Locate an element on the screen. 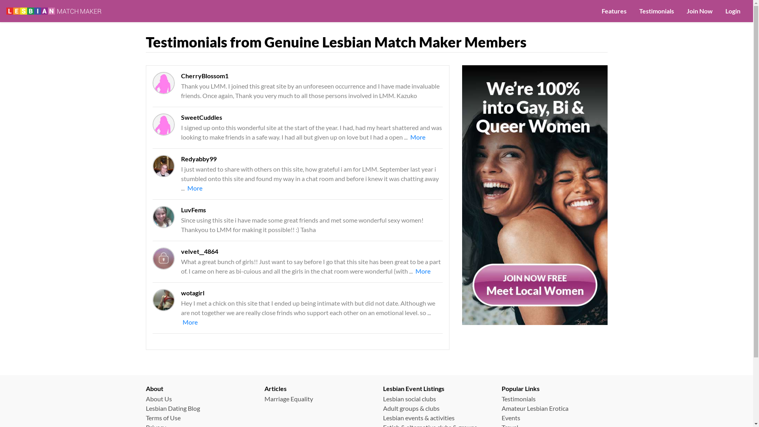  Amateur Lesbian Erotica is located at coordinates (534, 408).